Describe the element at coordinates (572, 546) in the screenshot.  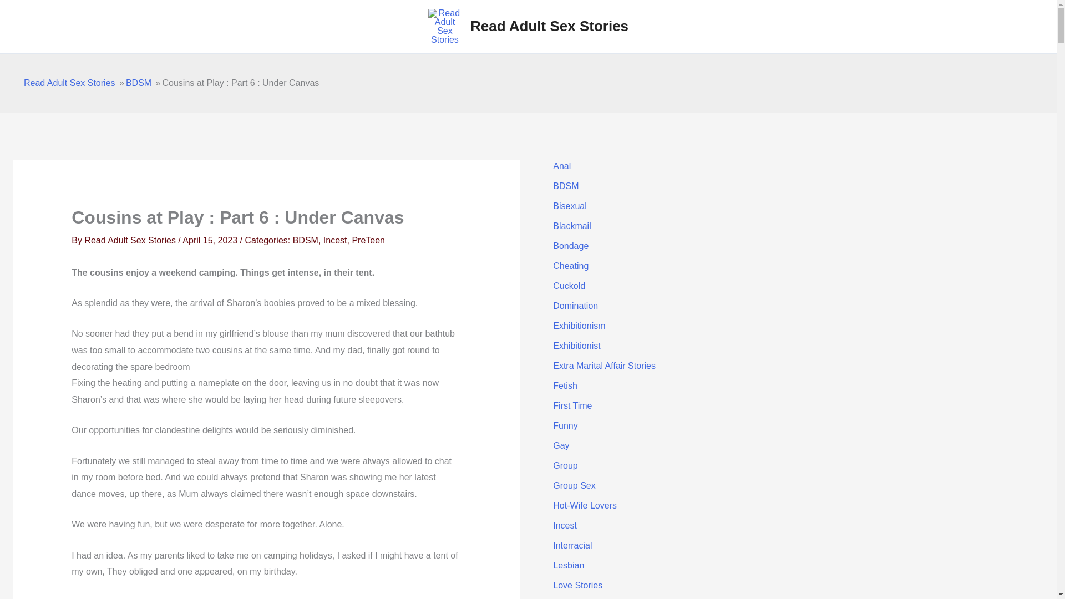
I see `Interracial` at that location.